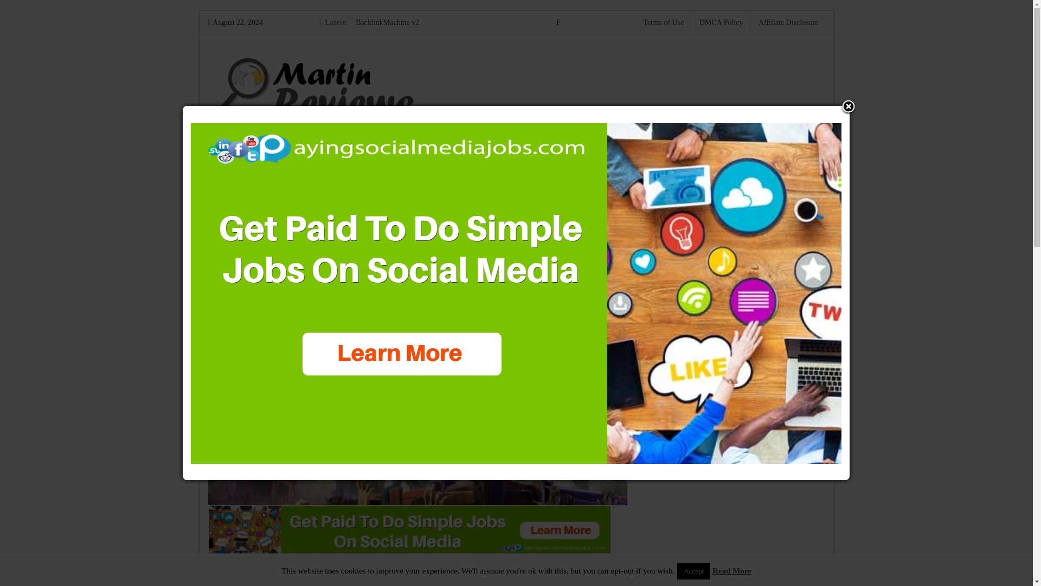 The image size is (1041, 586). Describe the element at coordinates (664, 22) in the screenshot. I see `Terms of Use` at that location.